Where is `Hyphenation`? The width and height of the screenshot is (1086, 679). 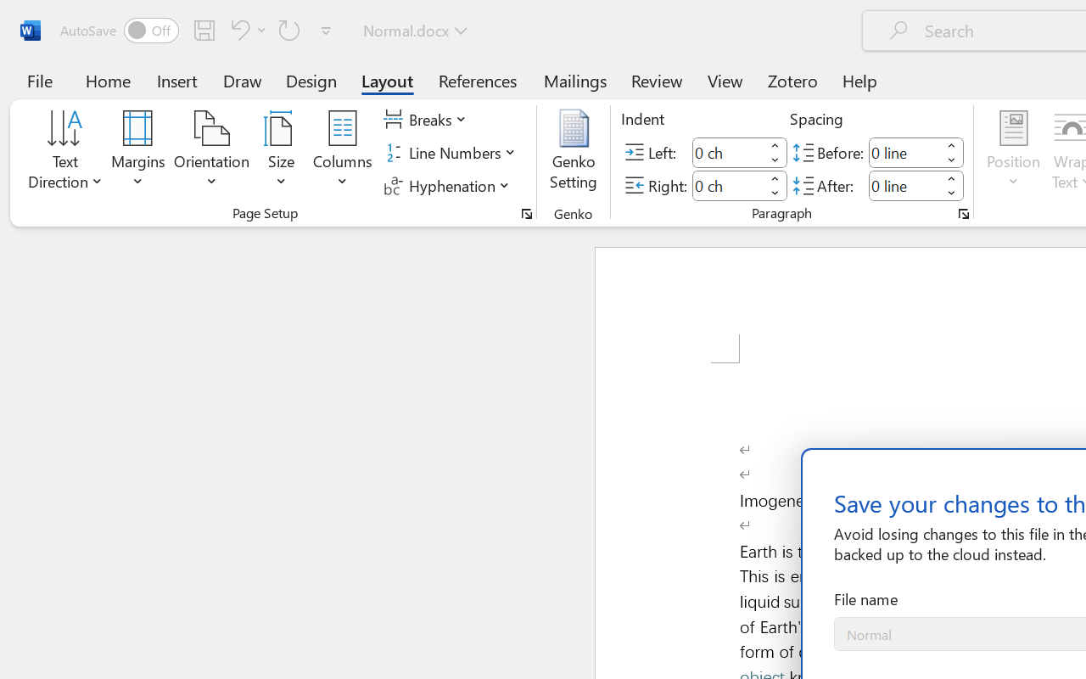
Hyphenation is located at coordinates (450, 185).